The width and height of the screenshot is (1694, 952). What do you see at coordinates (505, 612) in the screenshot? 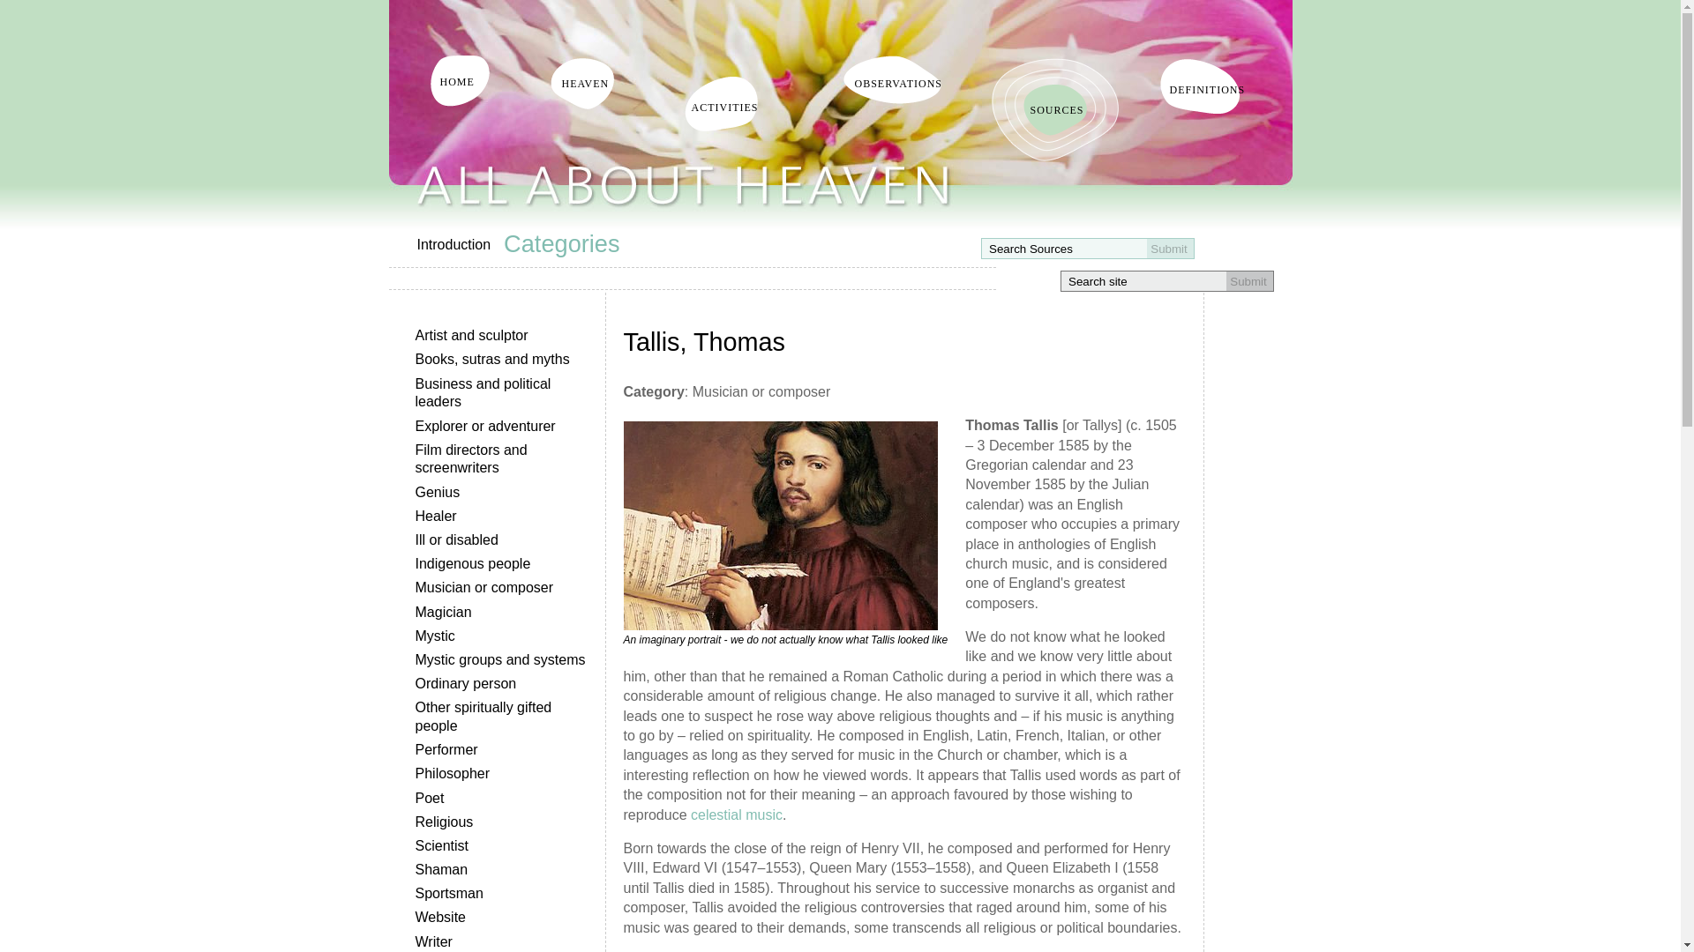
I see `Magician` at bounding box center [505, 612].